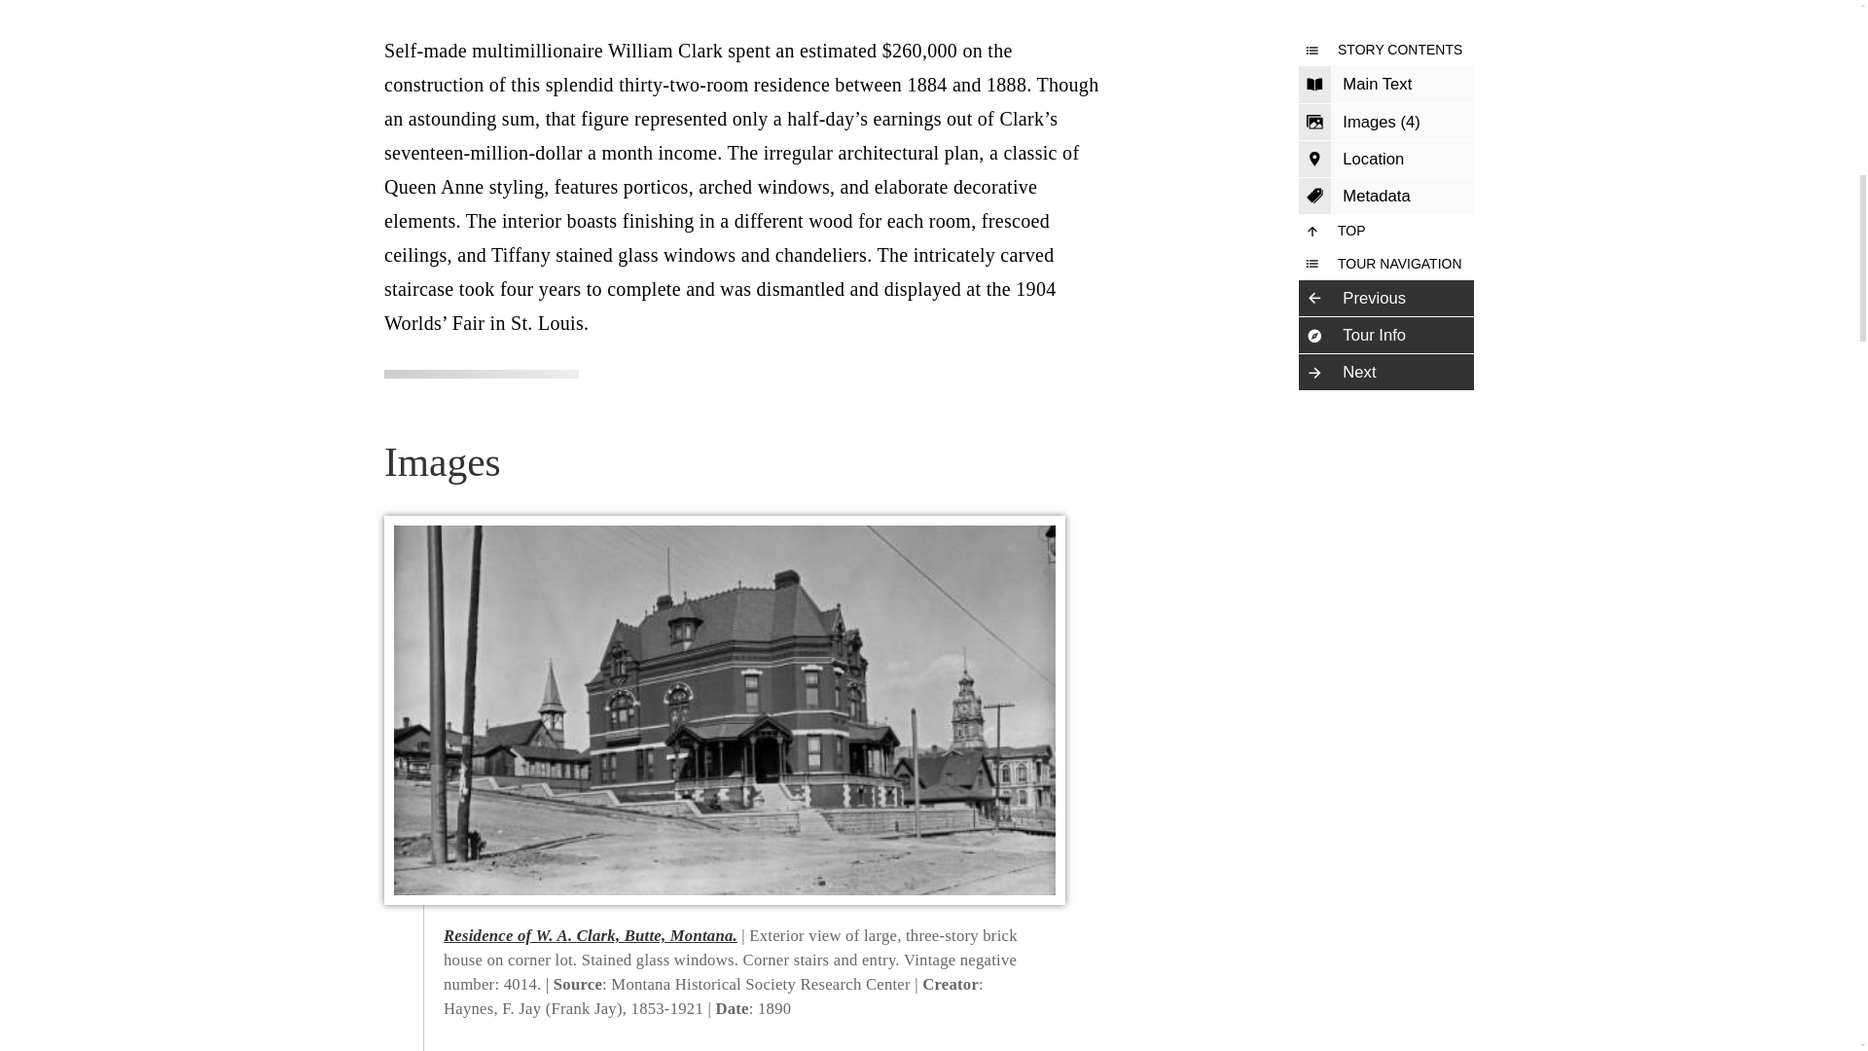 The image size is (1868, 1051). I want to click on Skip to Map Location, so click(1385, 159).